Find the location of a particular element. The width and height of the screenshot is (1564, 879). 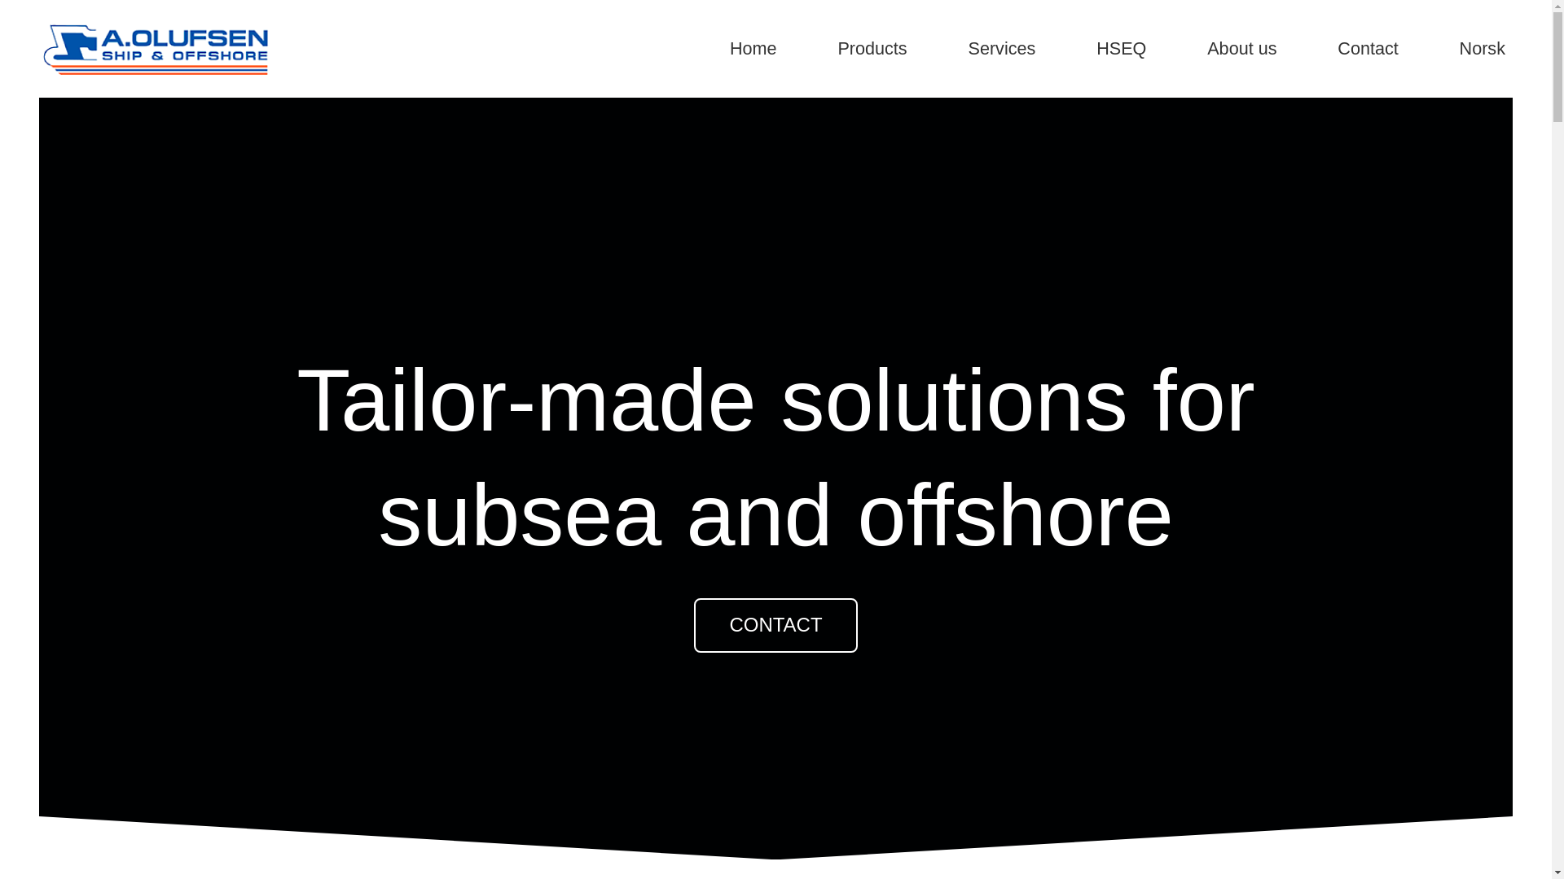

Products is located at coordinates (872, 49).